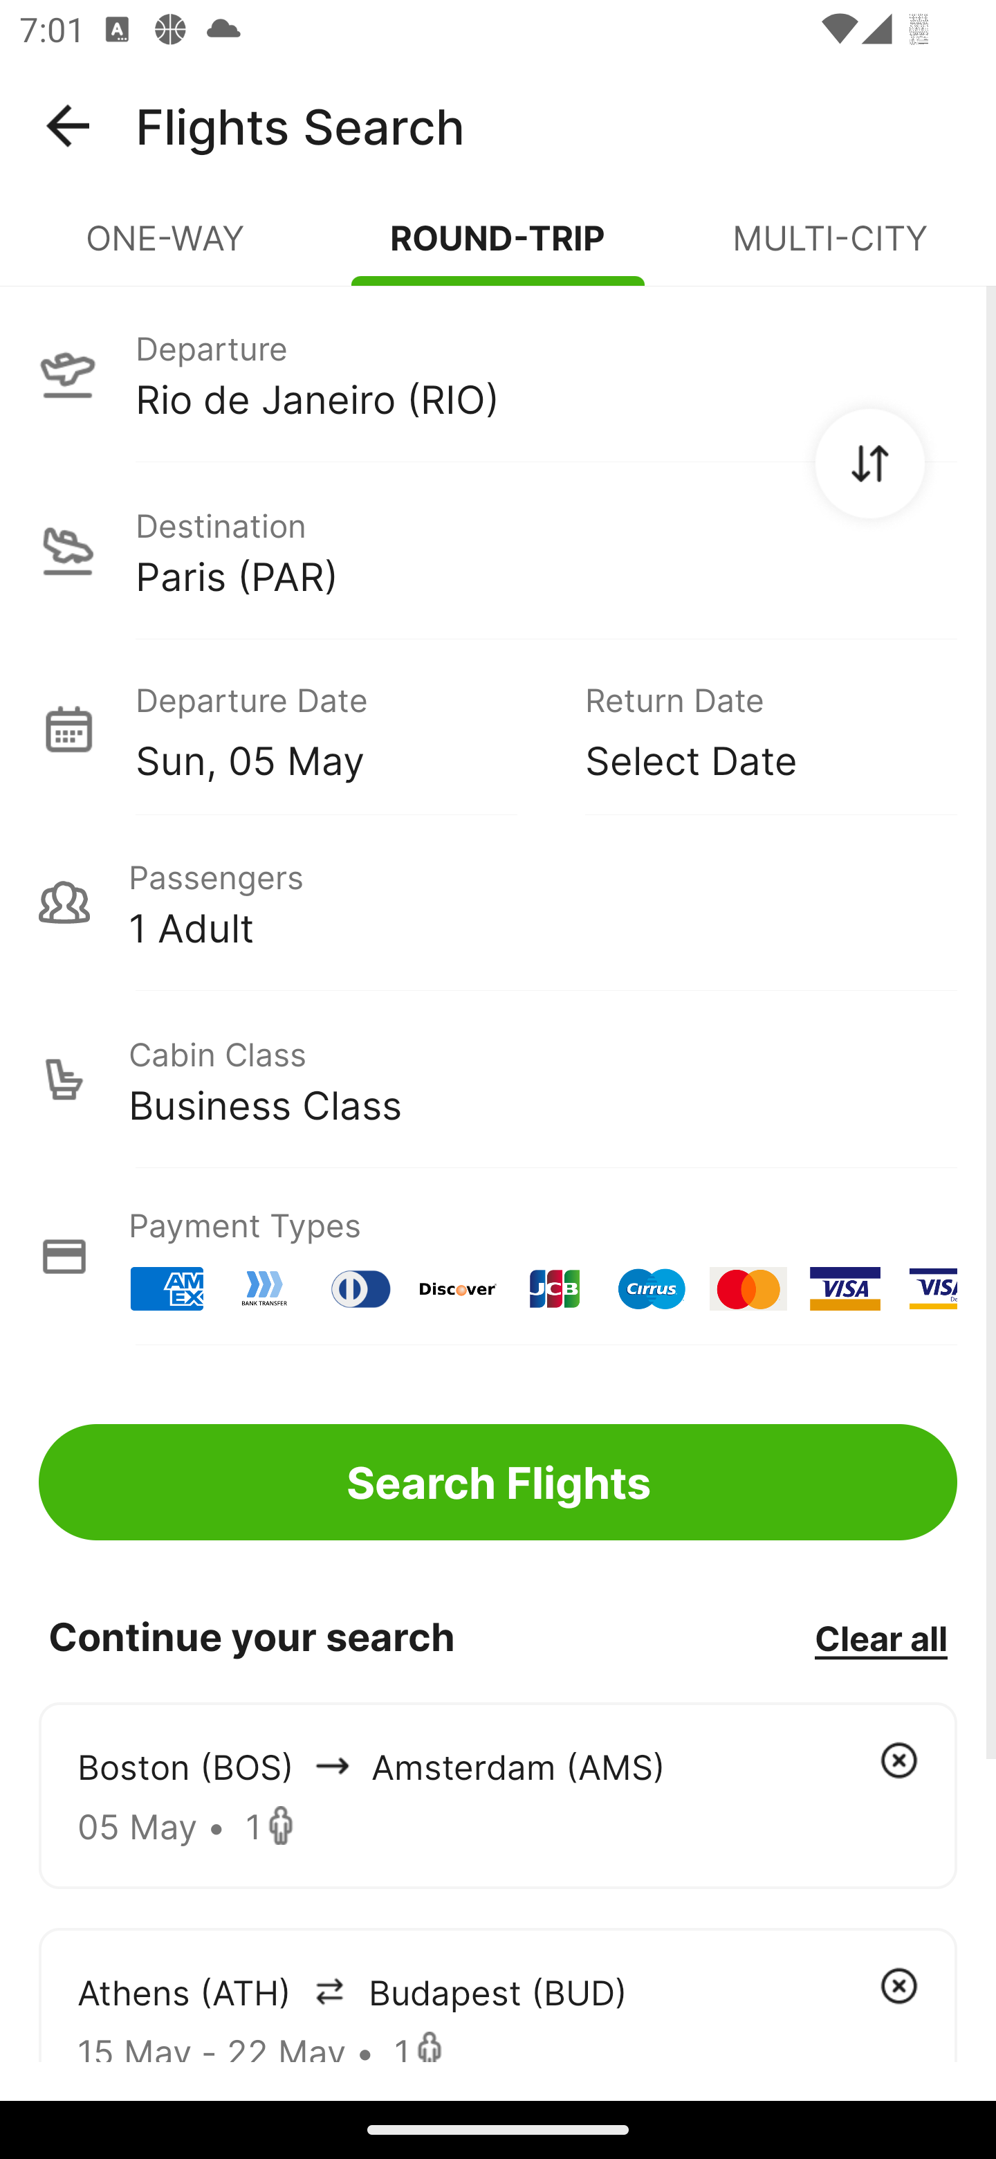 This screenshot has width=996, height=2159. Describe the element at coordinates (498, 249) in the screenshot. I see `ROUND-TRIP` at that location.